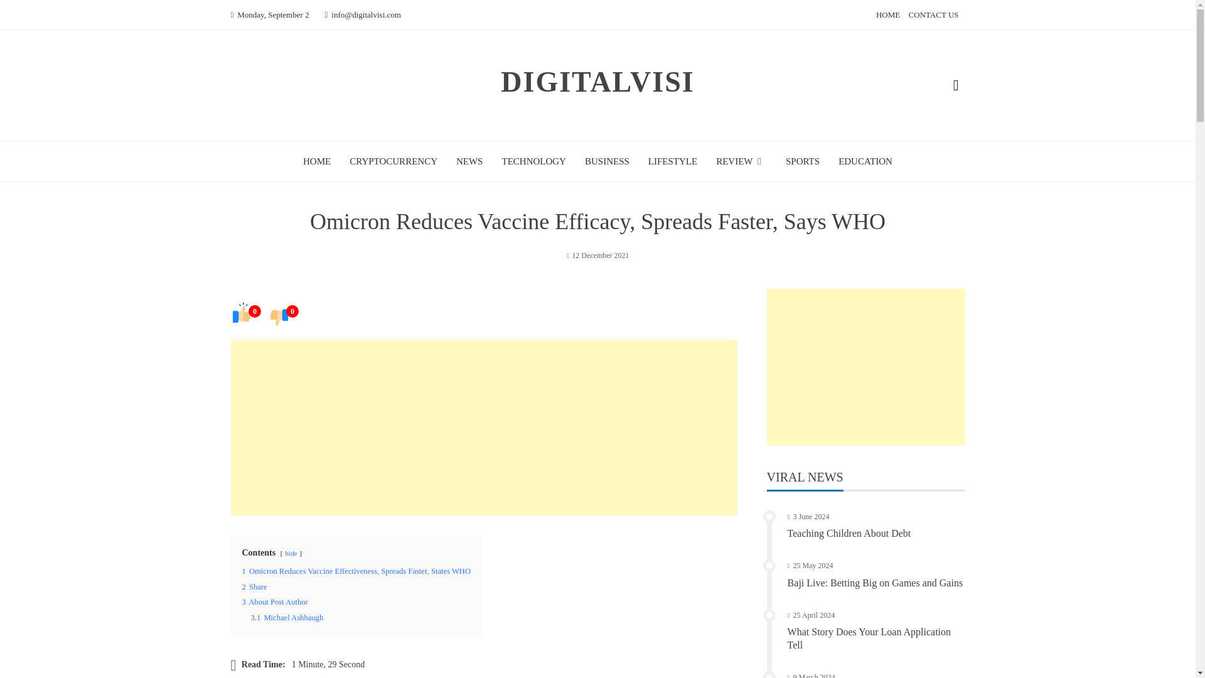 The height and width of the screenshot is (678, 1205). I want to click on EDUCATION, so click(865, 161).